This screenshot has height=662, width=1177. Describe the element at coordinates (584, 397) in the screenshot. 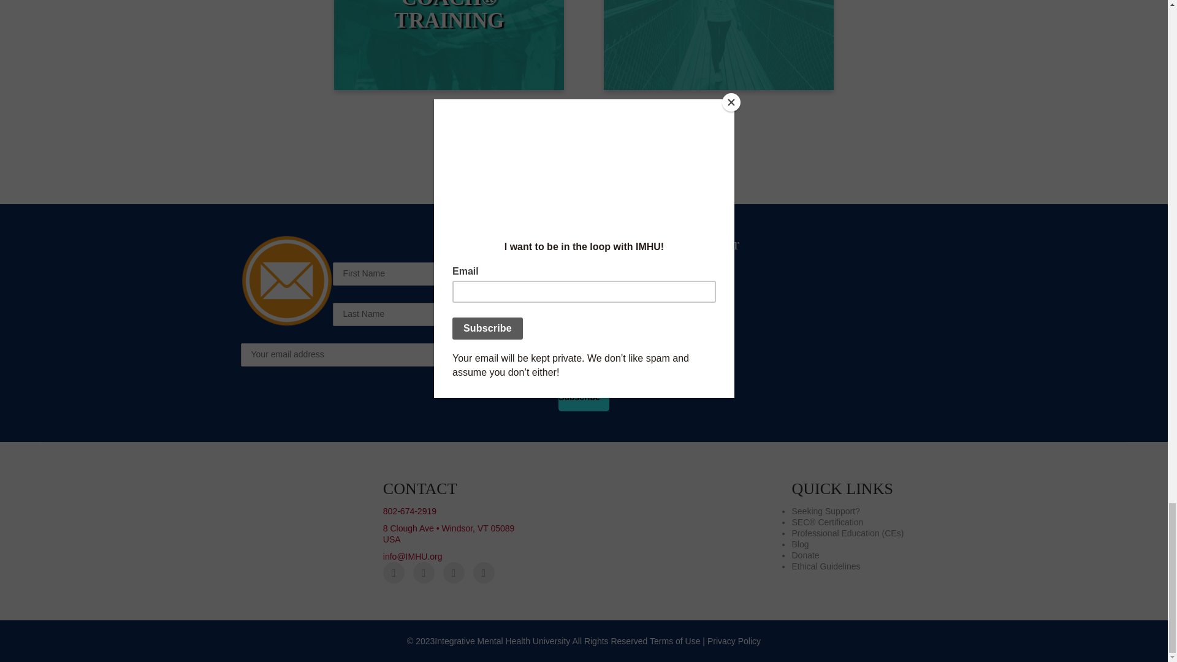

I see `Subscribe` at that location.